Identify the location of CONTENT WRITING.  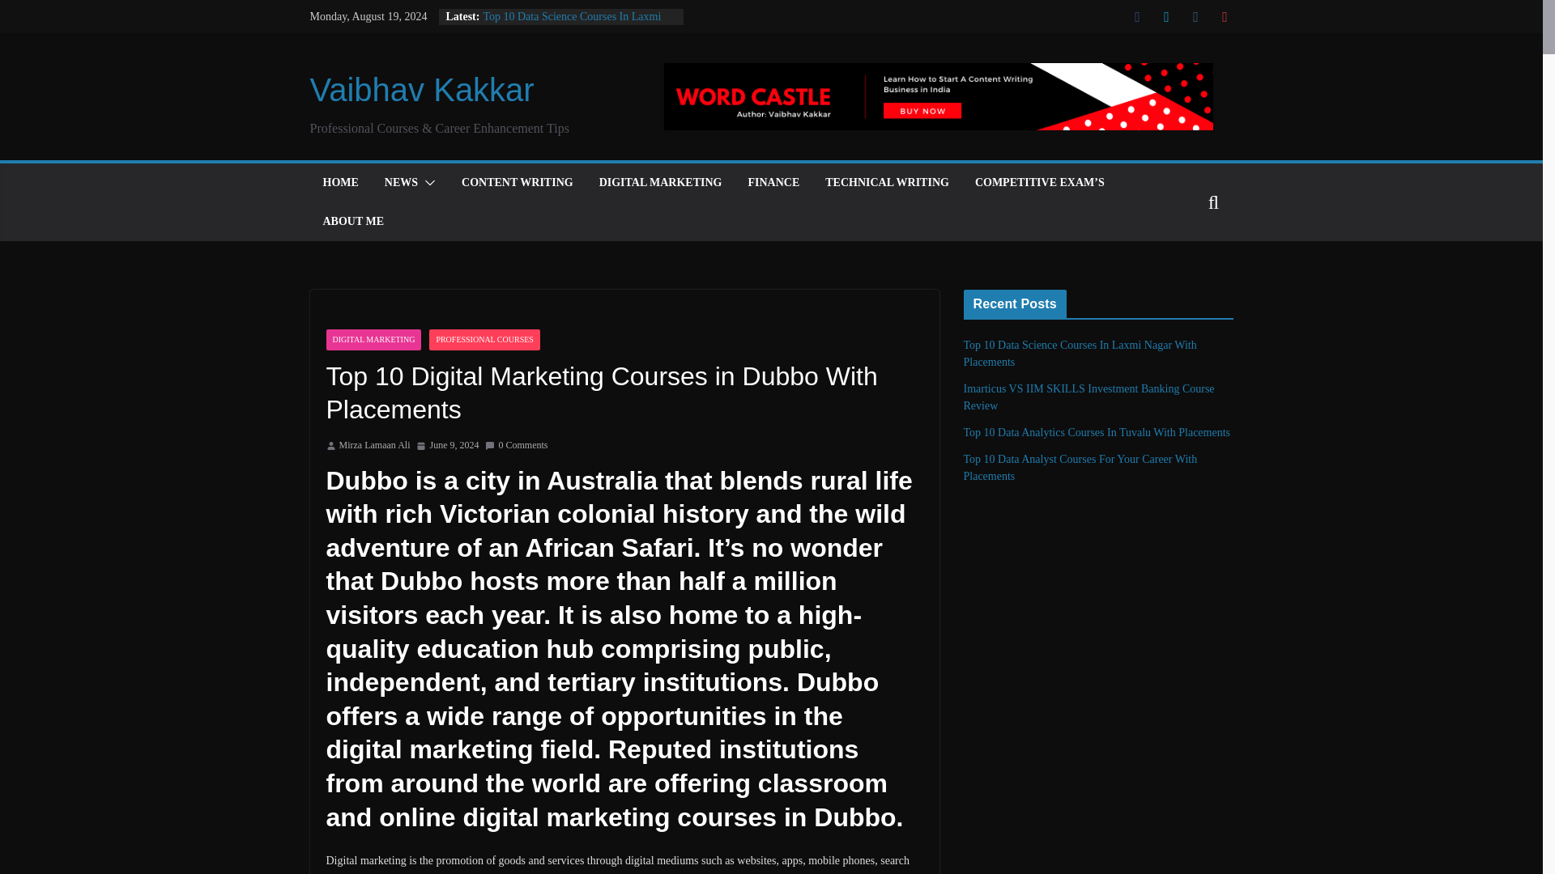
(518, 182).